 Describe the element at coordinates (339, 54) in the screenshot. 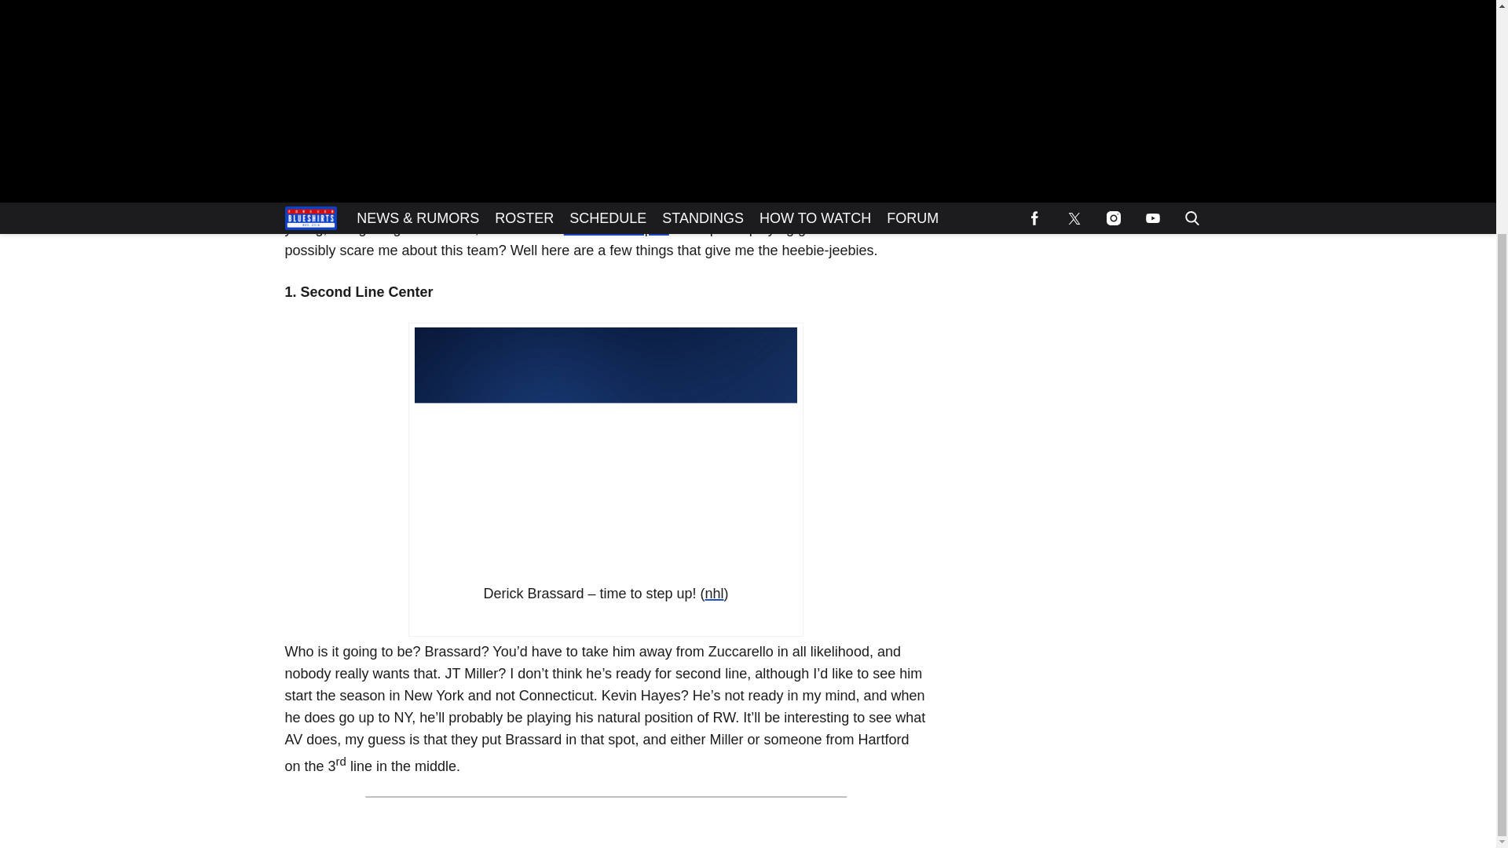

I see `Matt Alber` at that location.